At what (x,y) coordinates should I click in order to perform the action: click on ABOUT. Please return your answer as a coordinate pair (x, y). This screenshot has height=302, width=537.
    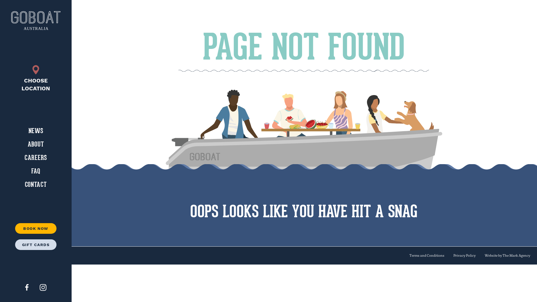
    Looking at the image, I should click on (36, 144).